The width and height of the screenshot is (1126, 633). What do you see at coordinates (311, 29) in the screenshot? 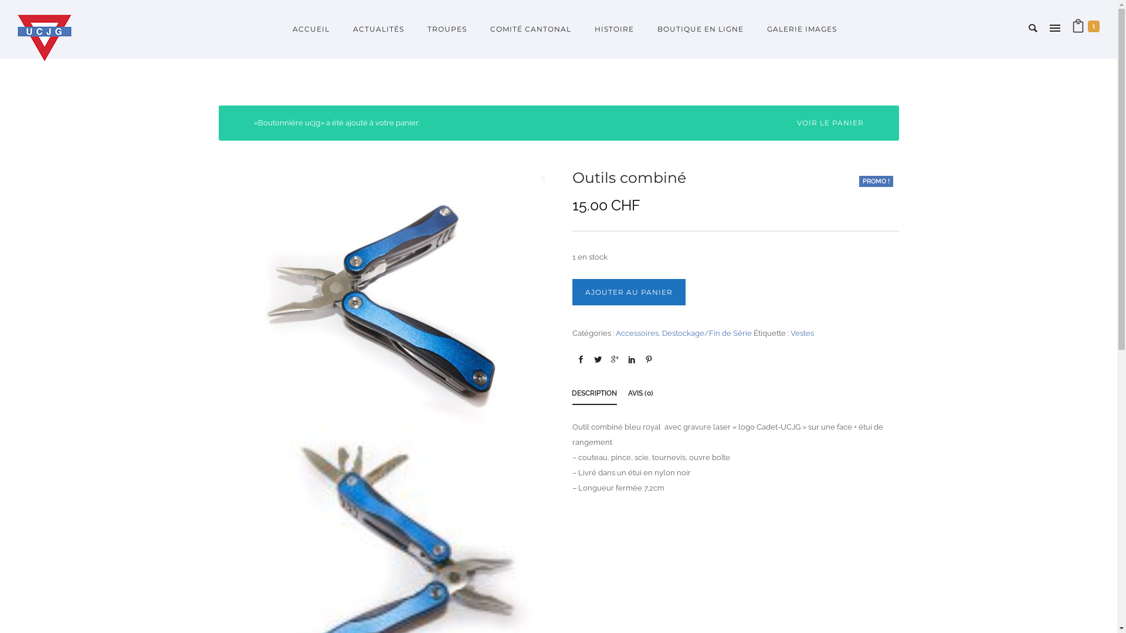
I see `ACCUEIL` at bounding box center [311, 29].